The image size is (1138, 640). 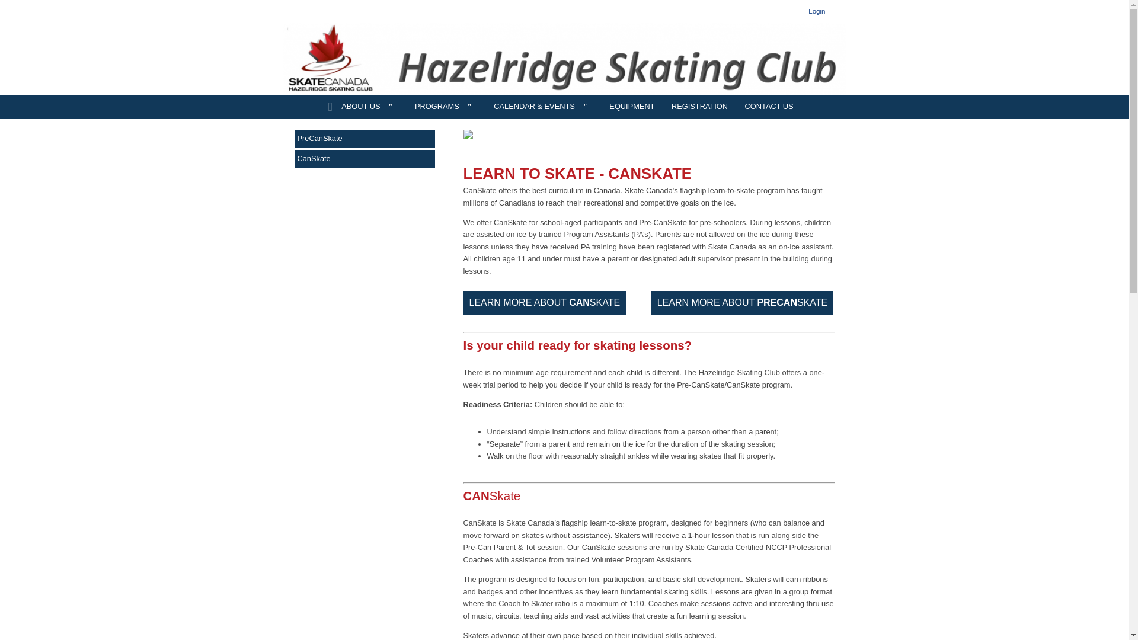 What do you see at coordinates (699, 106) in the screenshot?
I see `REGISTRATION` at bounding box center [699, 106].